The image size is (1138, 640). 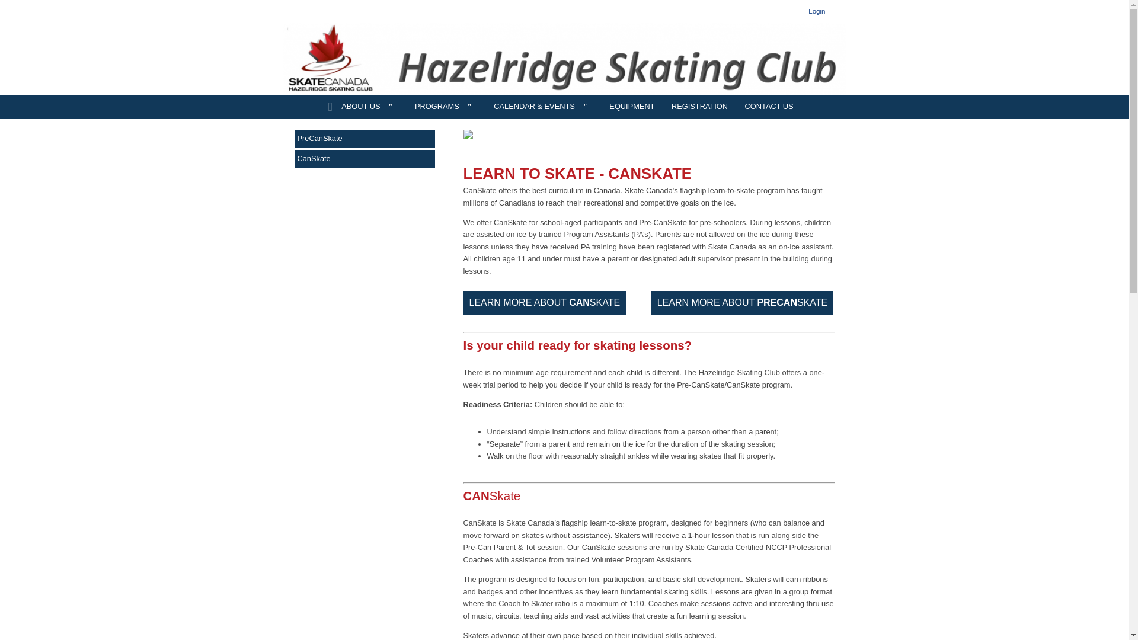 What do you see at coordinates (699, 106) in the screenshot?
I see `REGISTRATION` at bounding box center [699, 106].